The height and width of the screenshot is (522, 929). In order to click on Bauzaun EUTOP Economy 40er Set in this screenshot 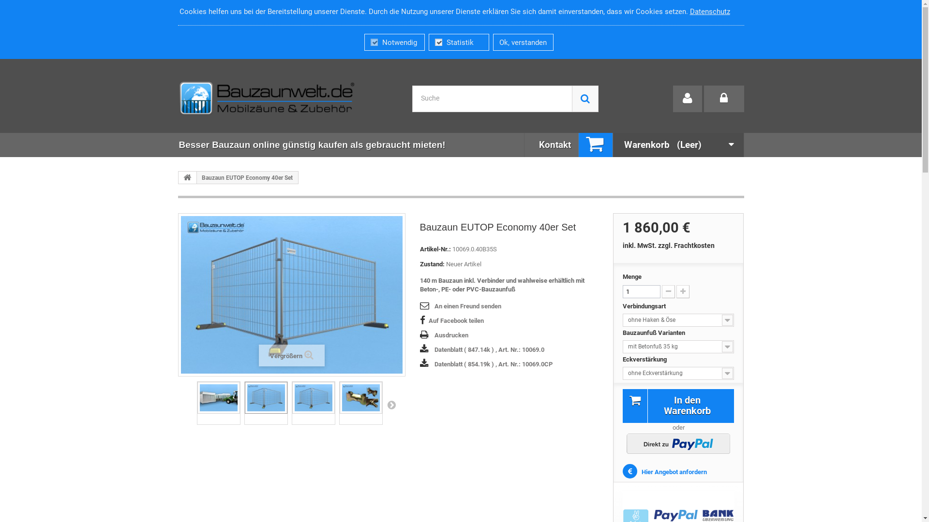, I will do `click(314, 398)`.